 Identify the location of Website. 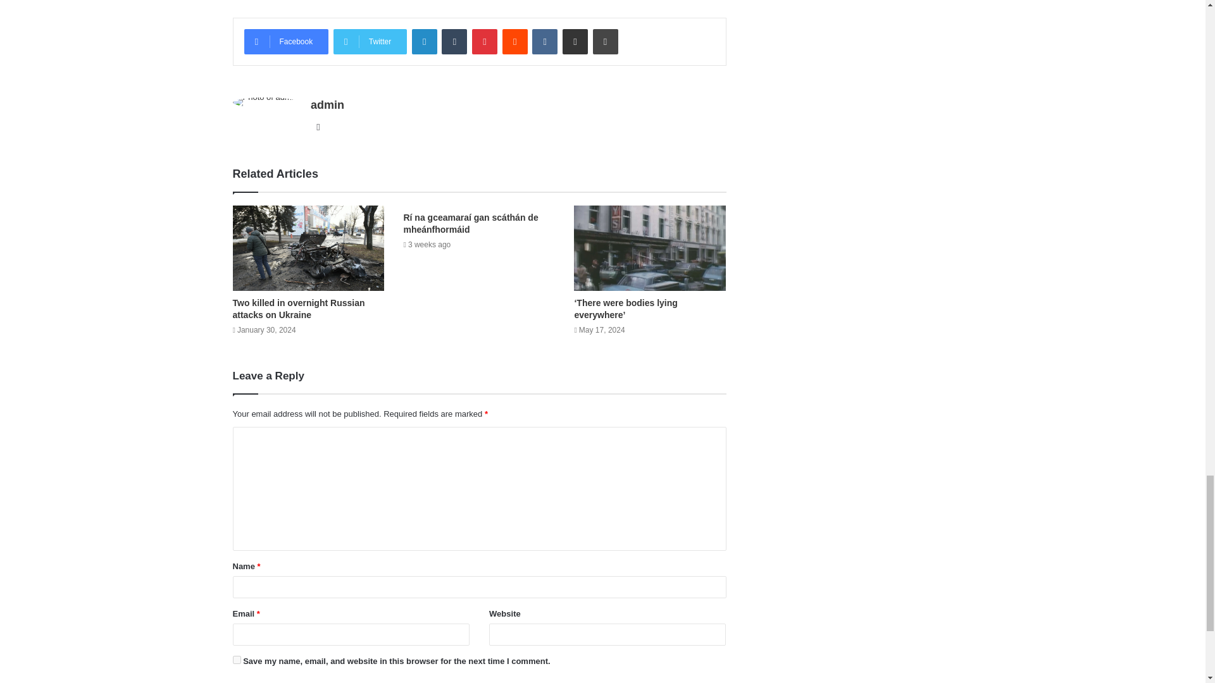
(318, 126).